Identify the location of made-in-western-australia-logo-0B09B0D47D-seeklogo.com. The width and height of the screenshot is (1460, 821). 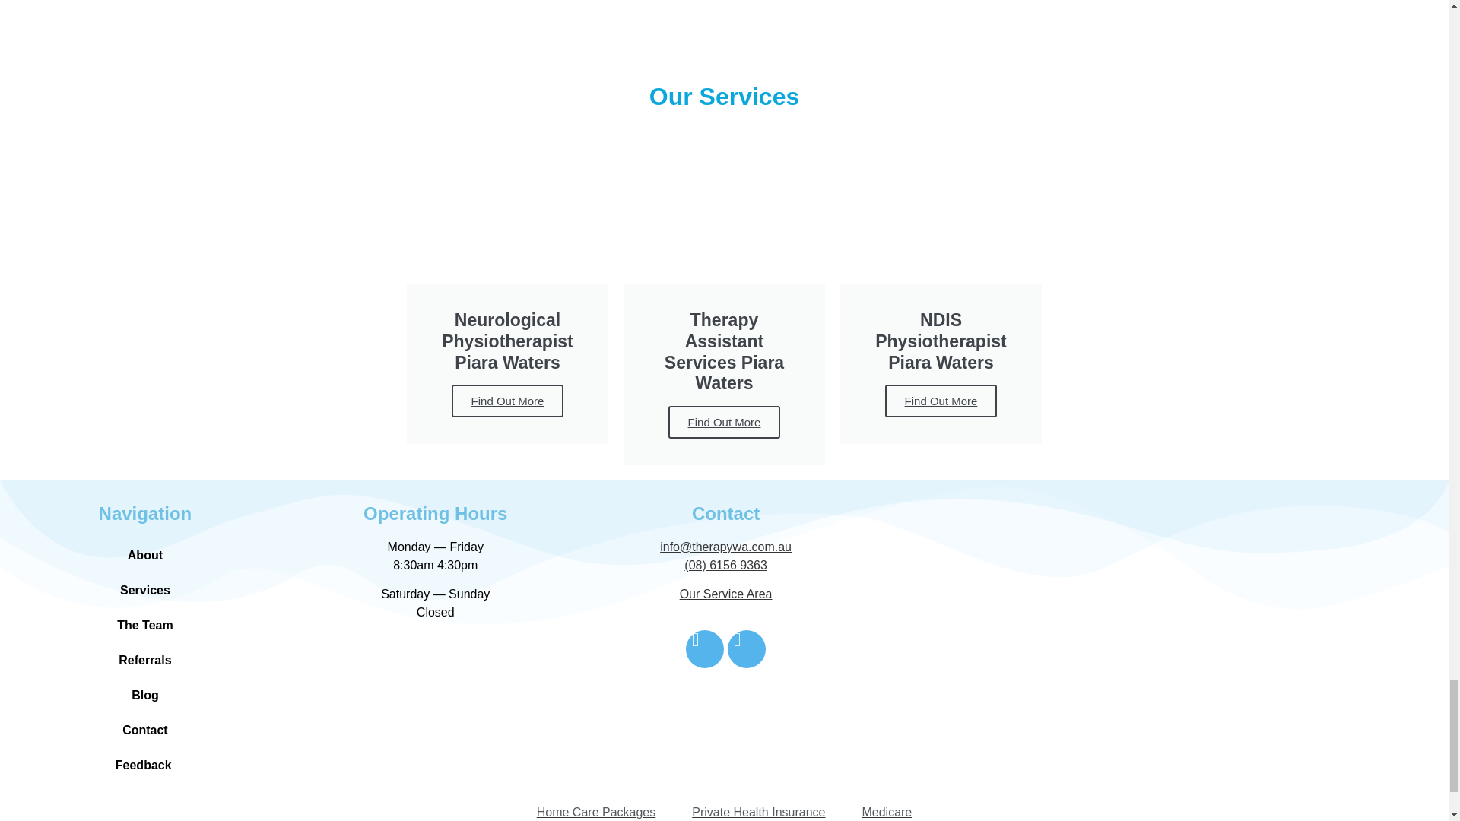
(435, 684).